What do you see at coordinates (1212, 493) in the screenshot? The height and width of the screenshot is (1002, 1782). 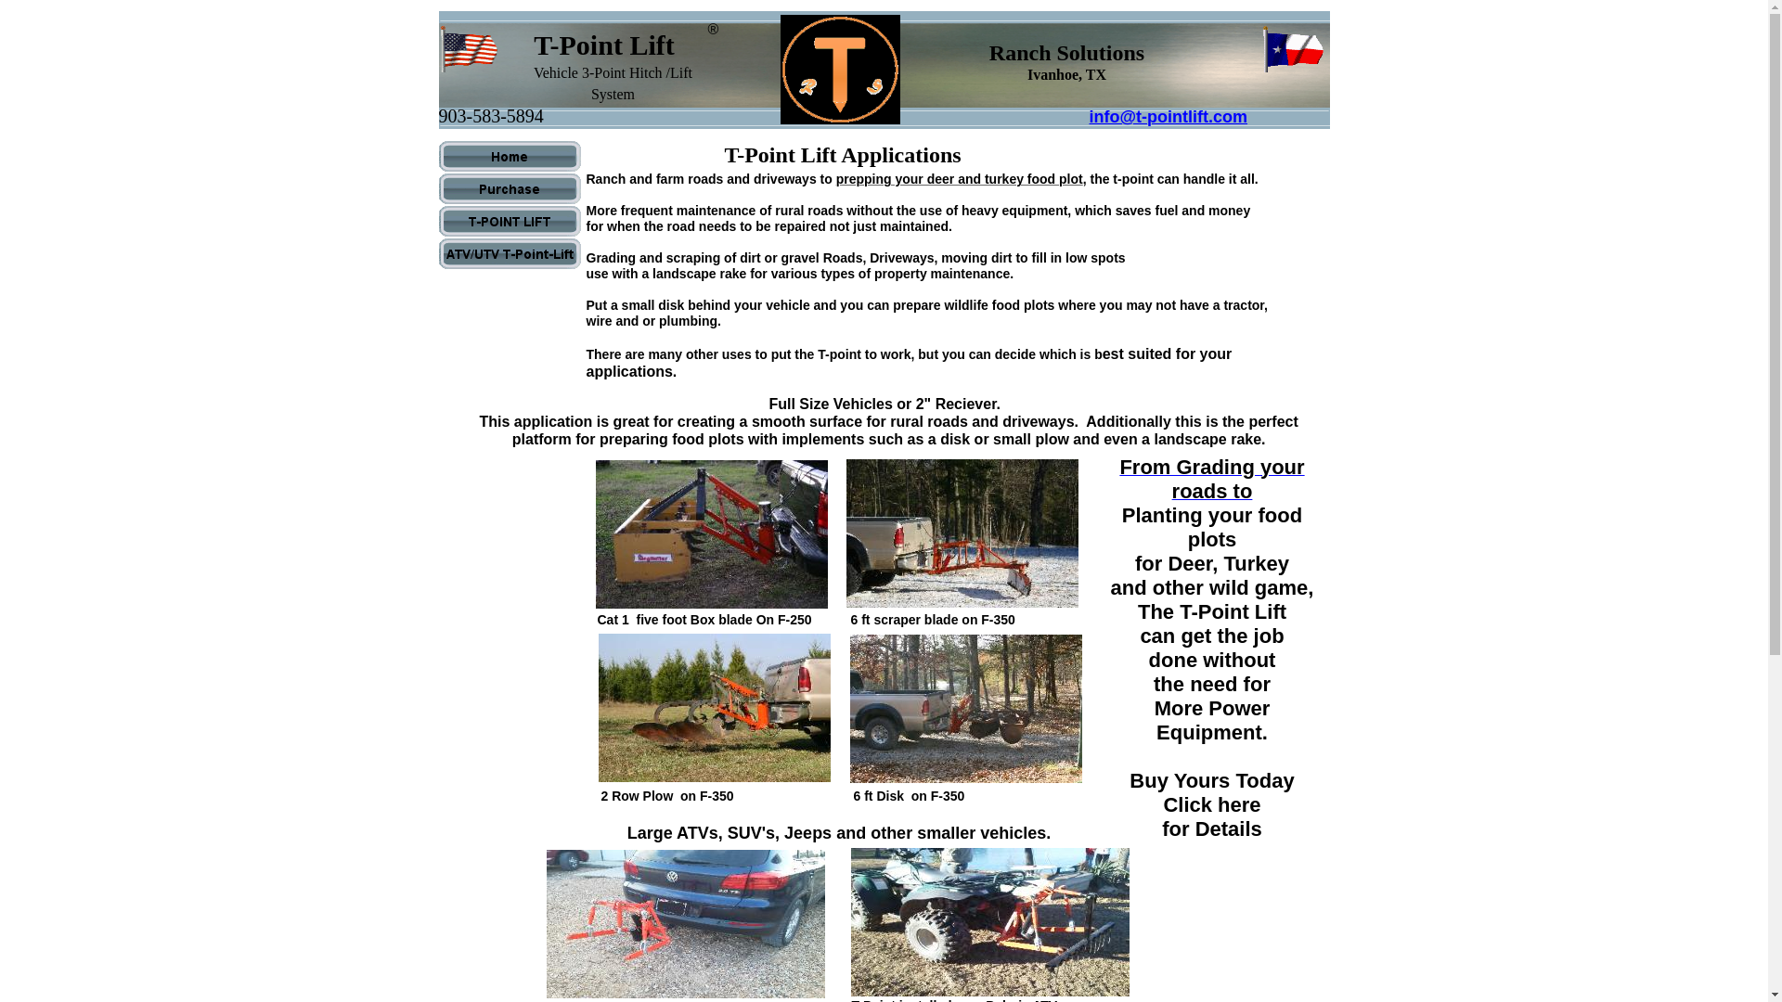 I see `roads to` at bounding box center [1212, 493].